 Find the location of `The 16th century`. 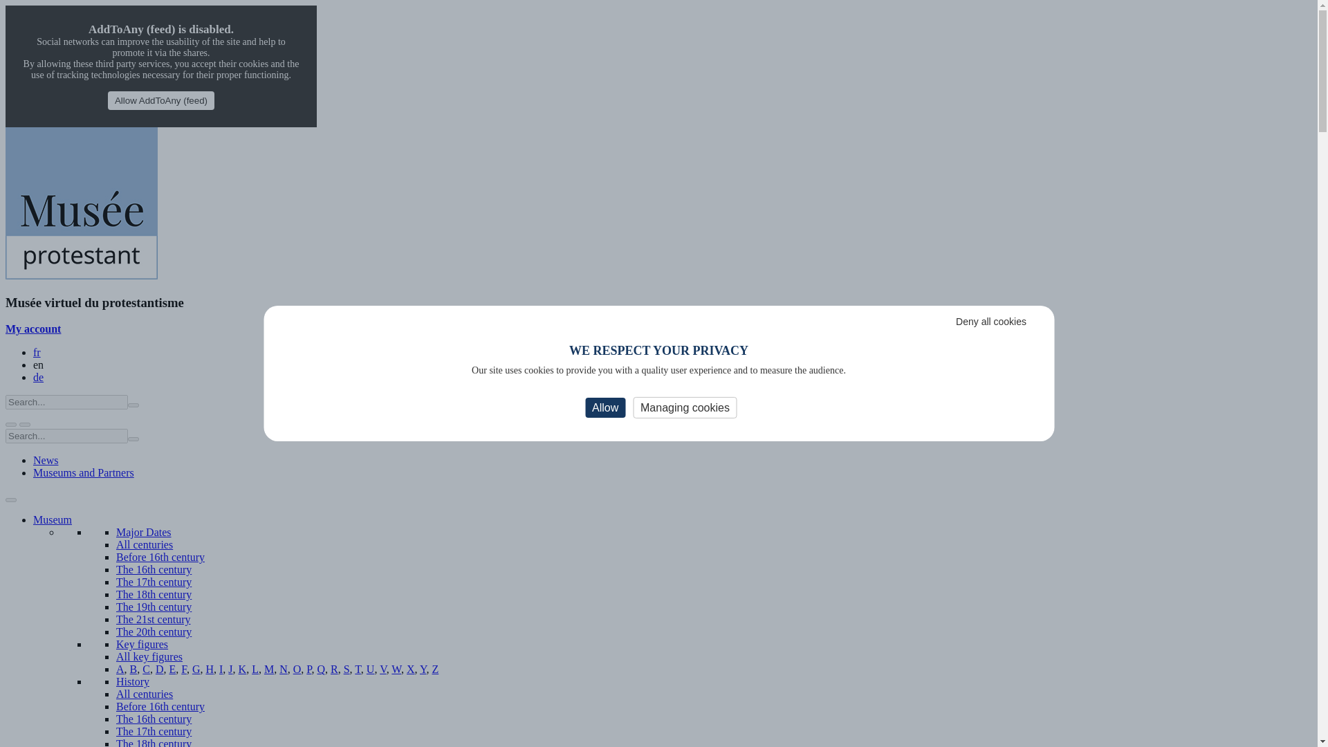

The 16th century is located at coordinates (154, 569).